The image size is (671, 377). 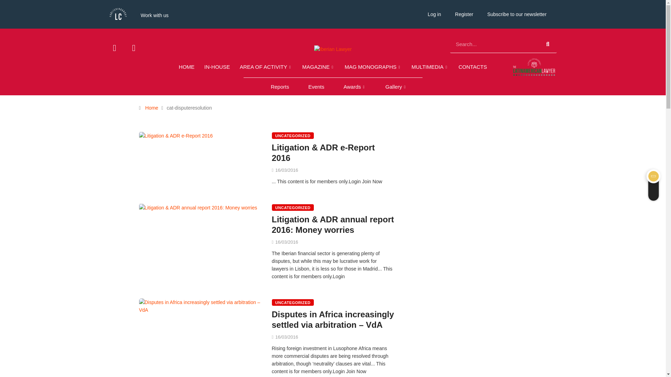 What do you see at coordinates (187, 67) in the screenshot?
I see `HOME` at bounding box center [187, 67].